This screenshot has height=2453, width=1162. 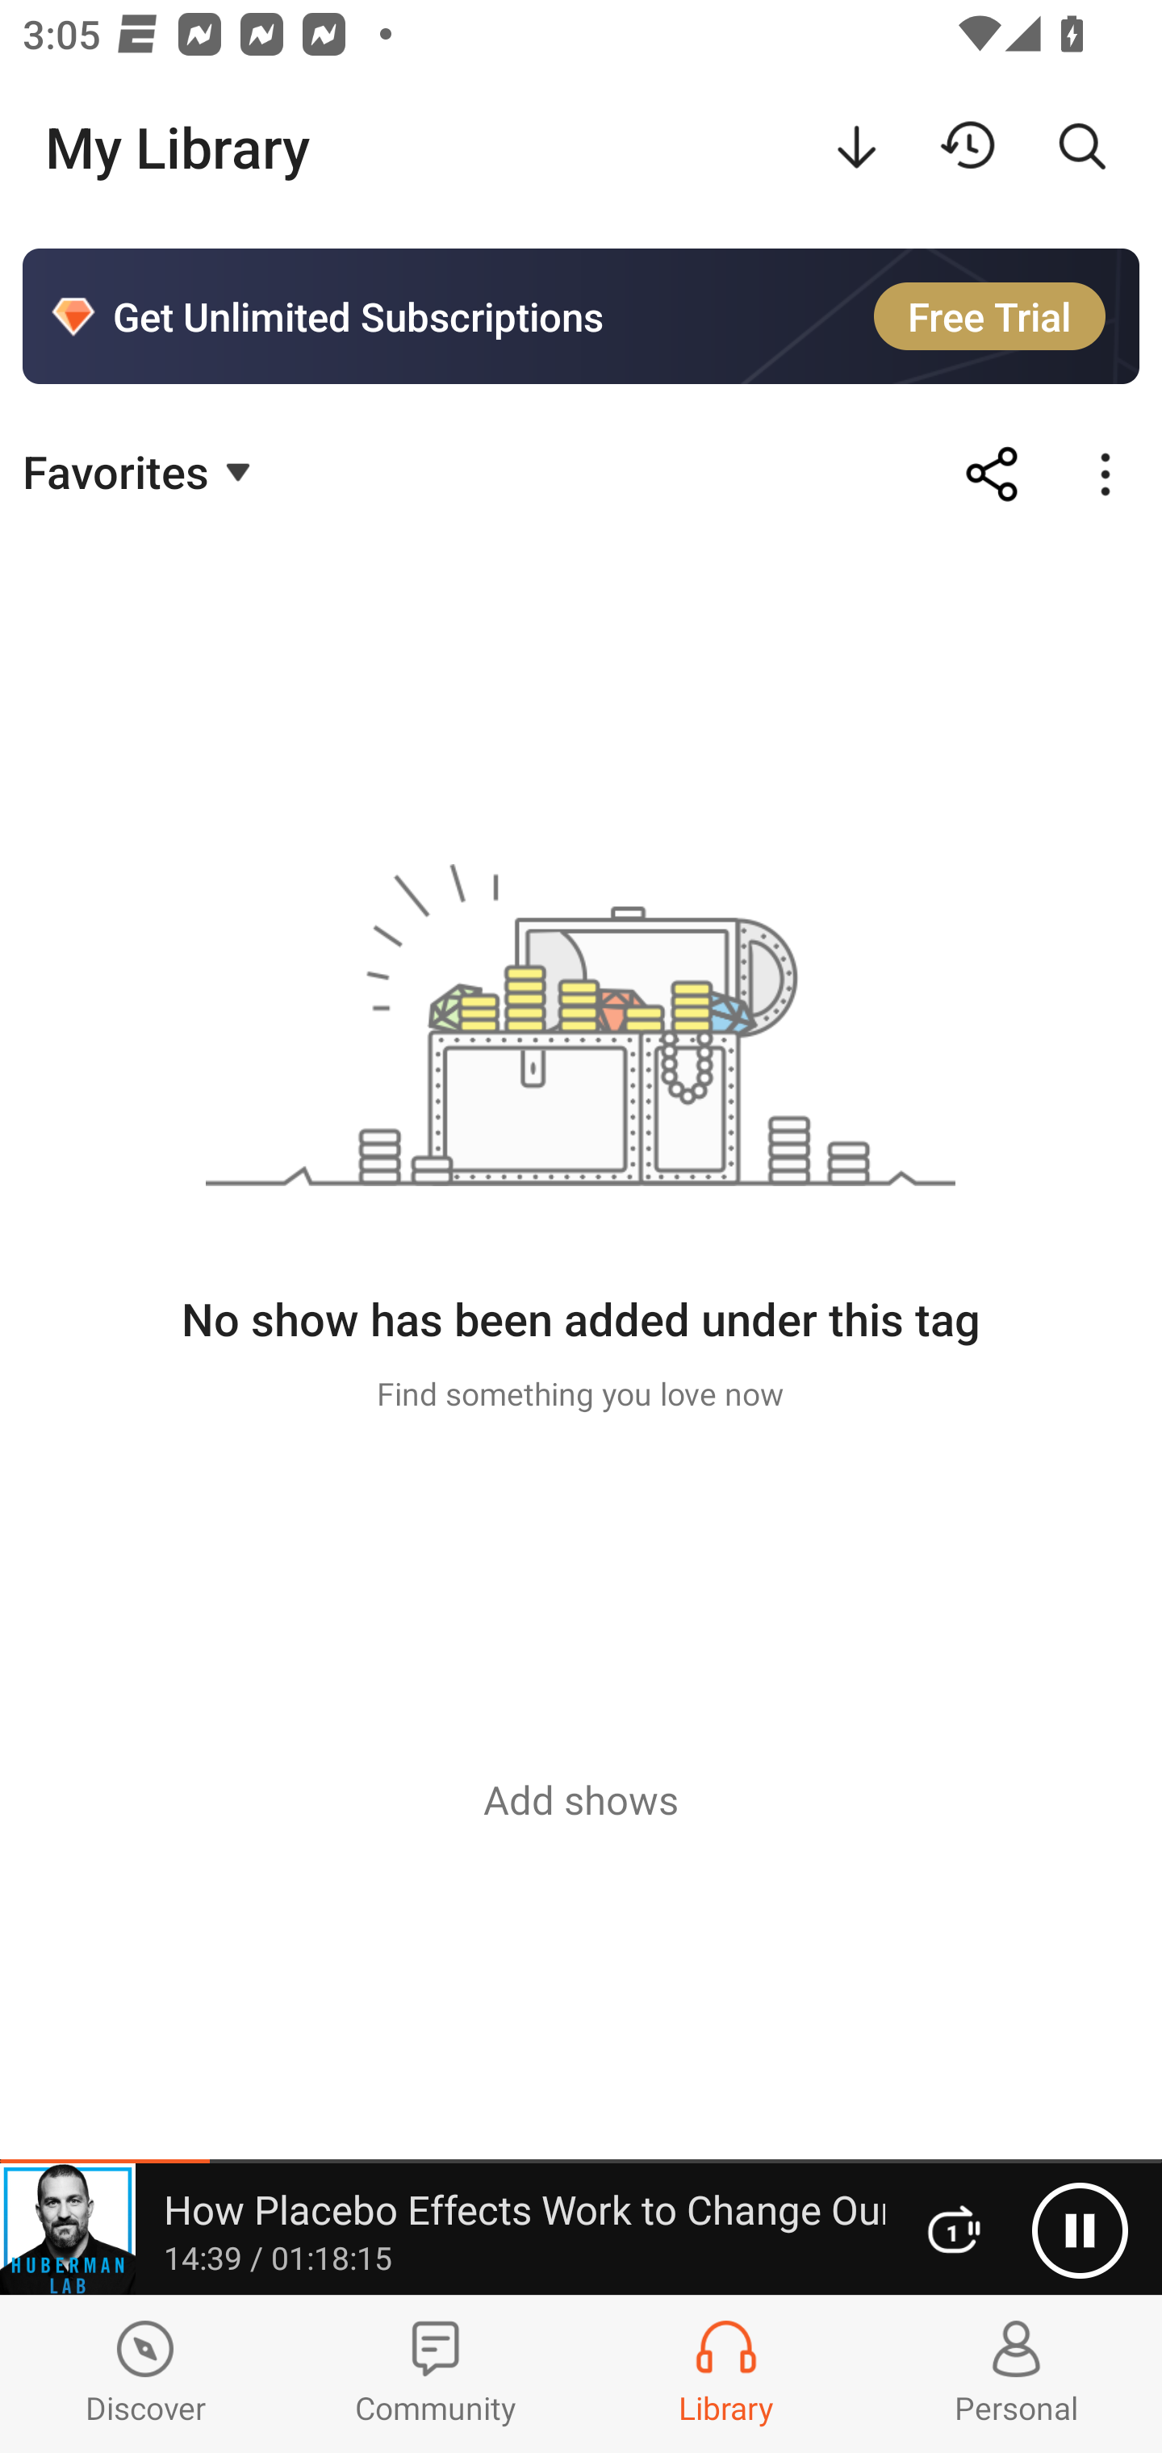 I want to click on Community, so click(x=436, y=2374).